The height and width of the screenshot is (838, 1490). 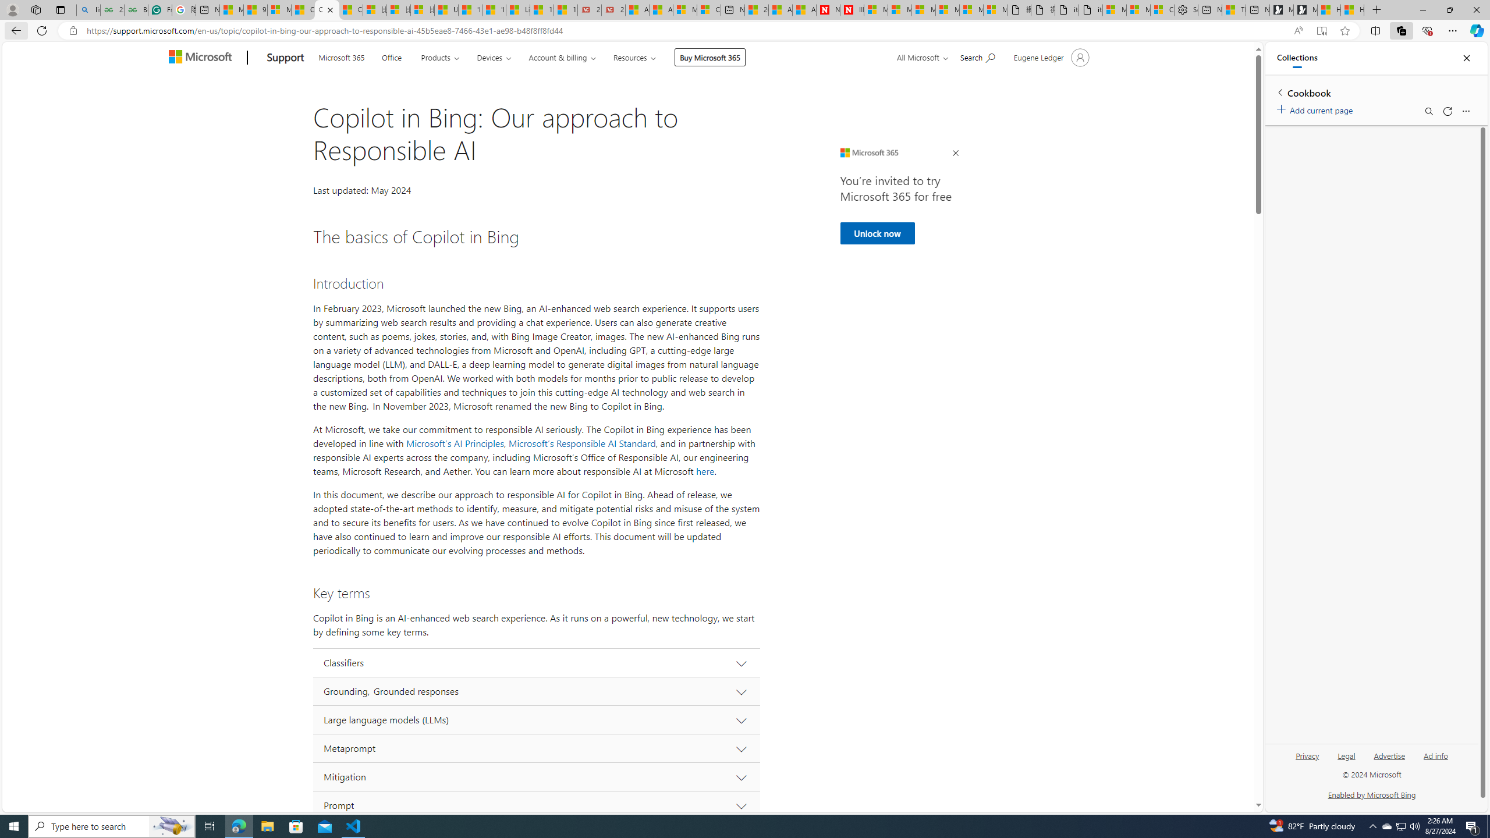 What do you see at coordinates (61, 9) in the screenshot?
I see `Tab actions menu` at bounding box center [61, 9].